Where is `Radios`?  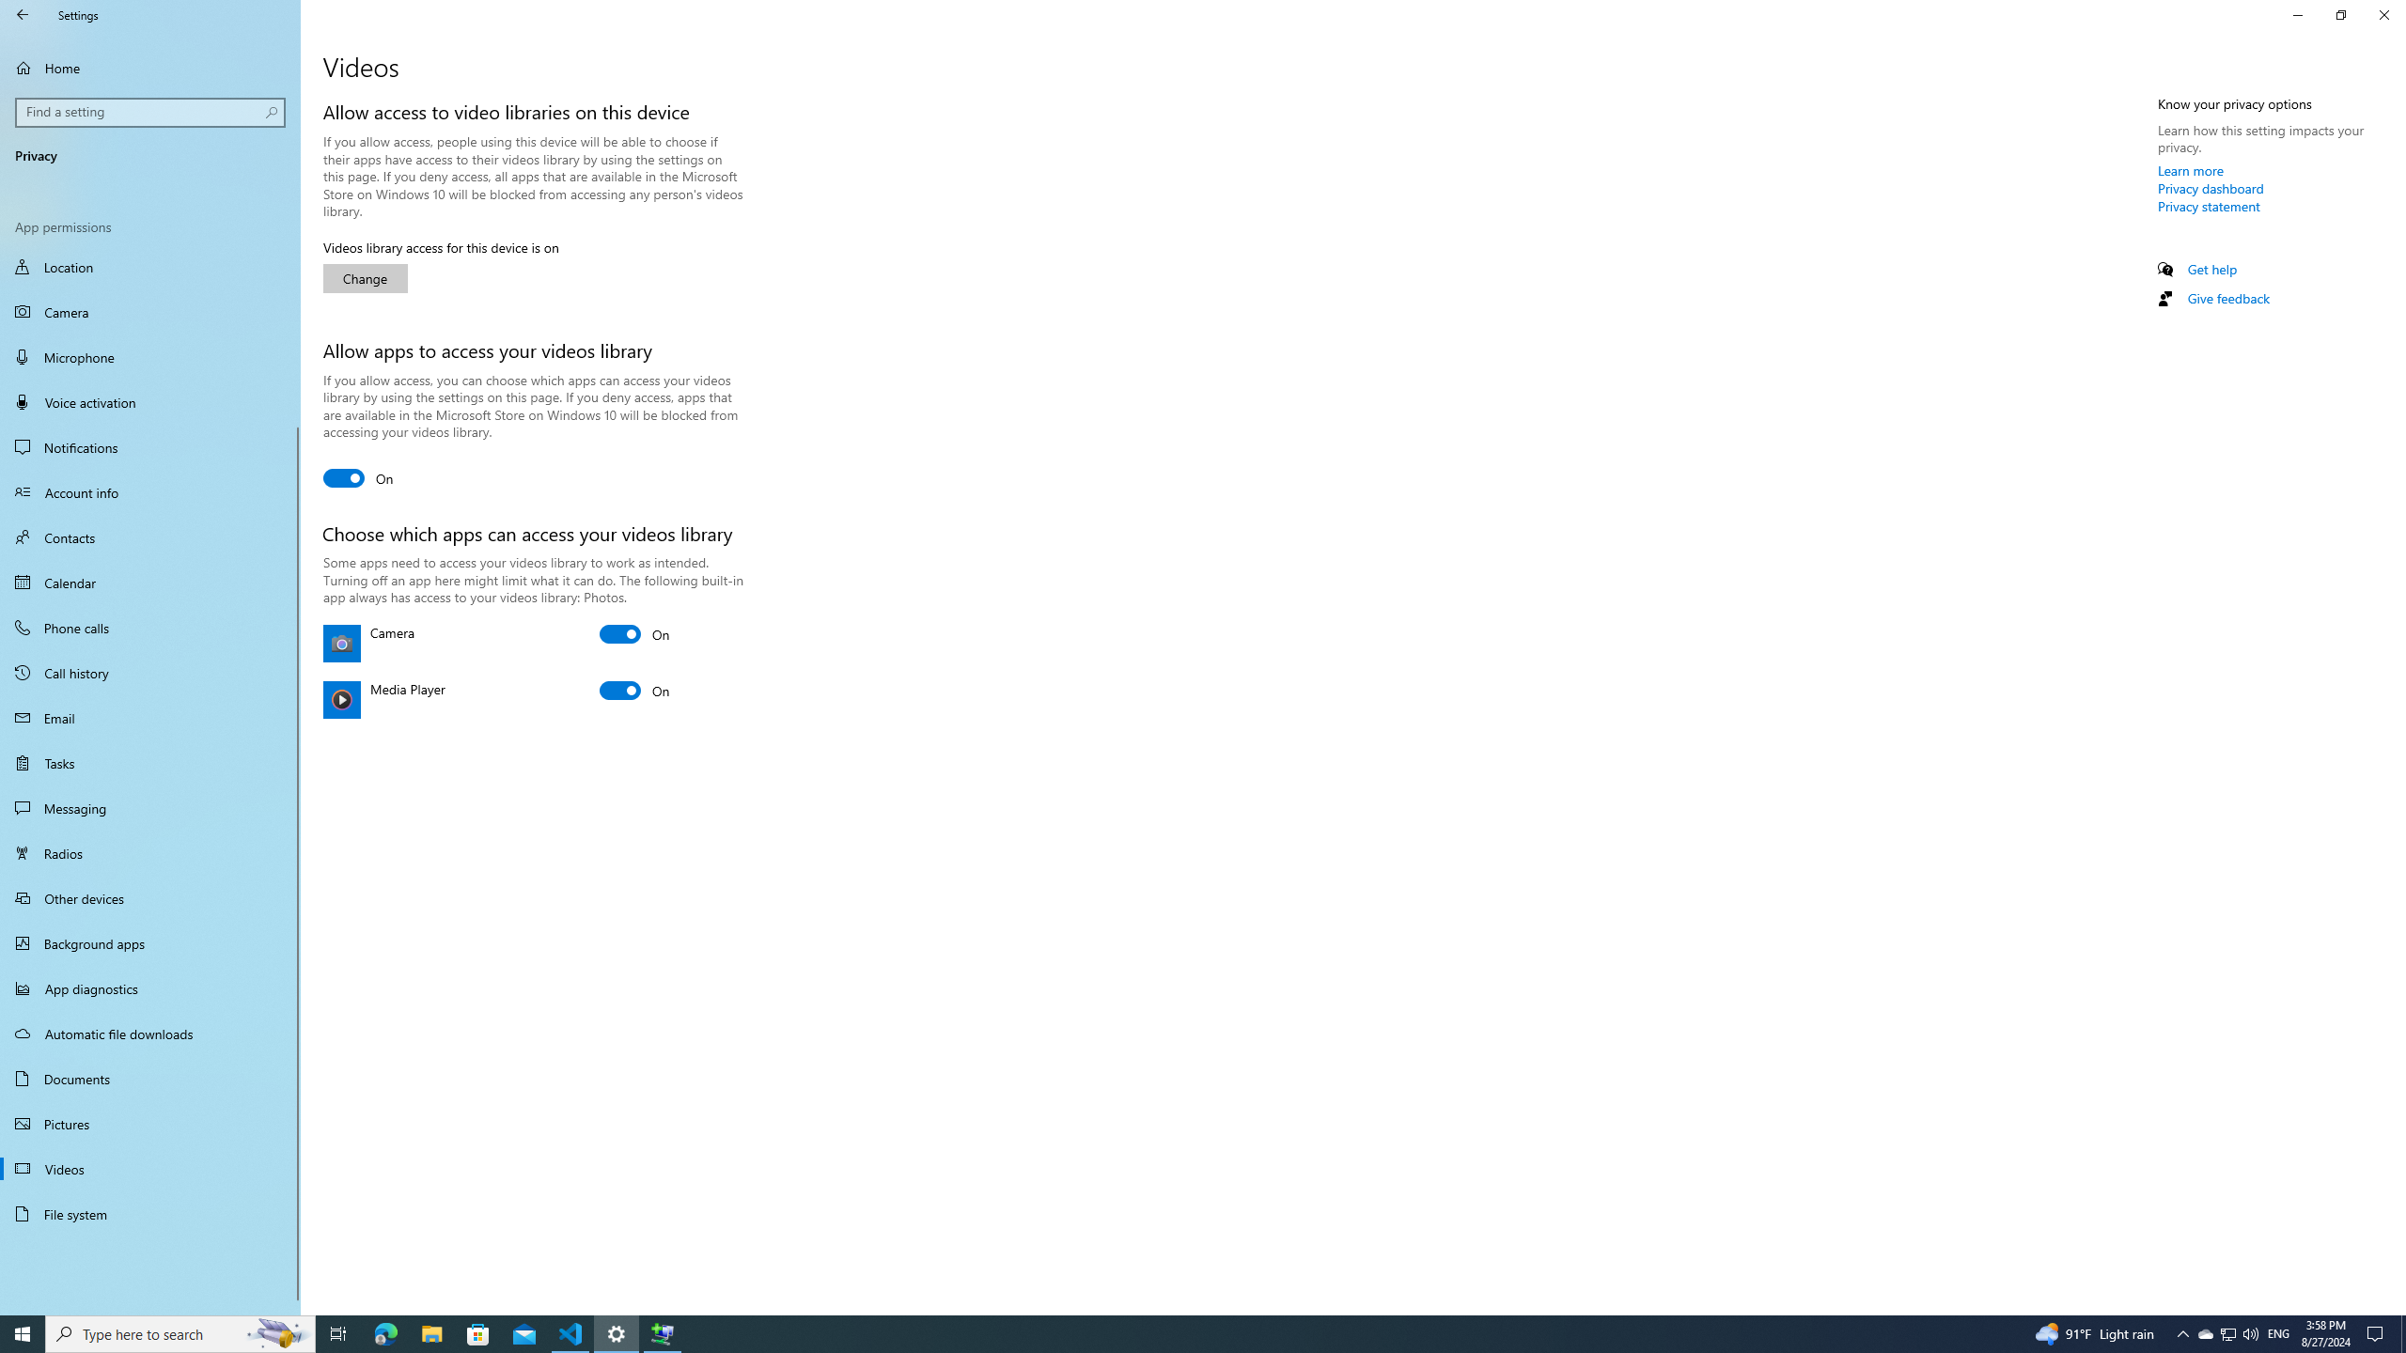 Radios is located at coordinates (150, 853).